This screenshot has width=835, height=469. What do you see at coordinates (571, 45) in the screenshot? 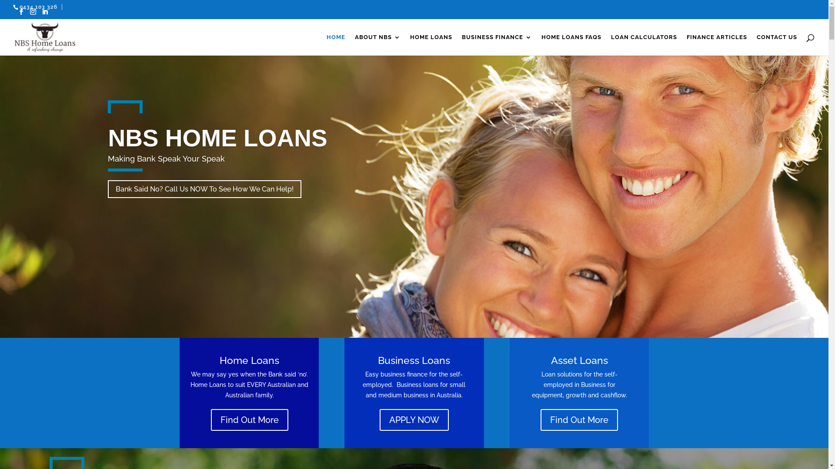
I see `HOME LOANS FAQS` at bounding box center [571, 45].